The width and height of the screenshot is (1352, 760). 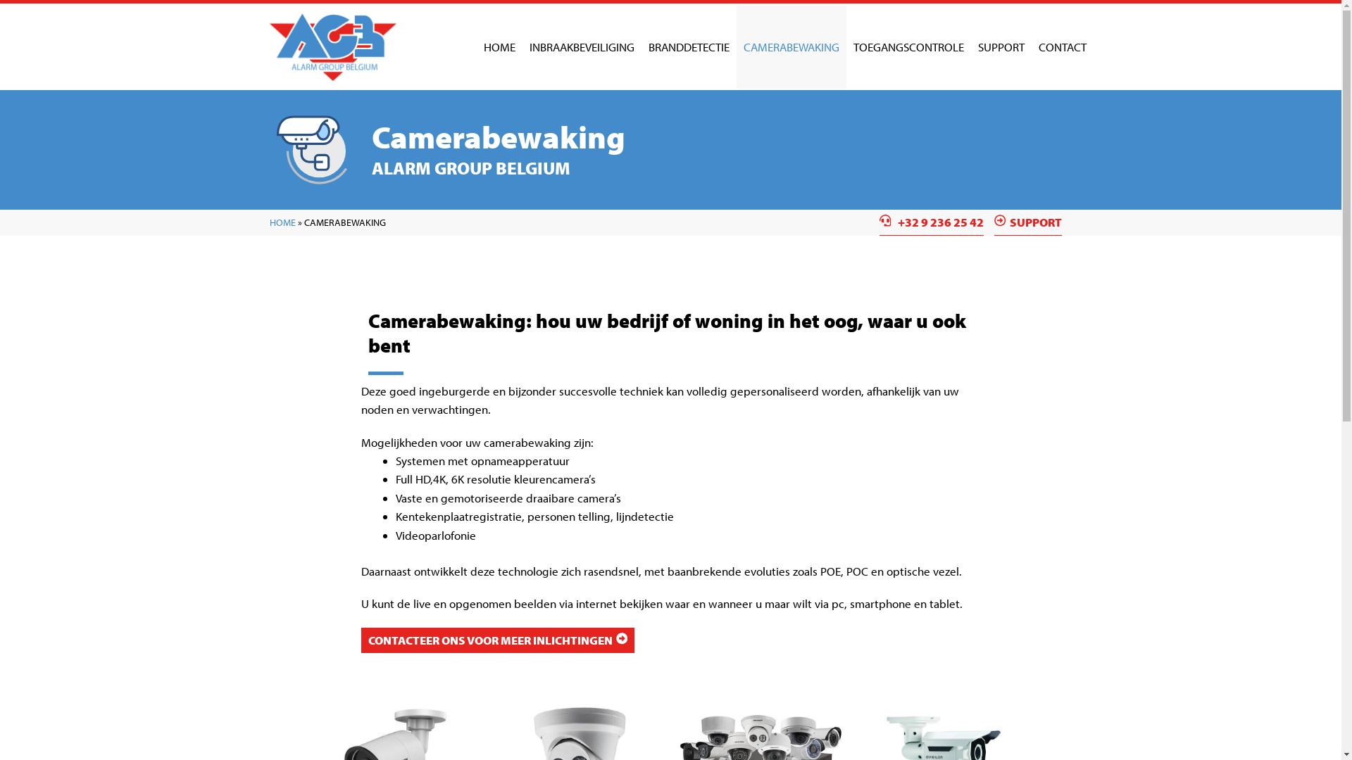 I want to click on HOME, so click(x=282, y=222).